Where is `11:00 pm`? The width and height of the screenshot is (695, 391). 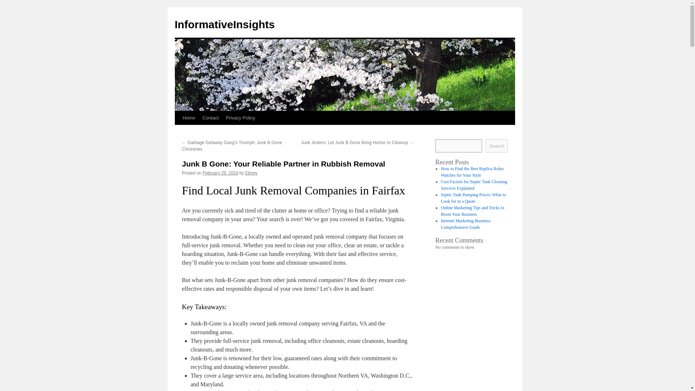
11:00 pm is located at coordinates (220, 173).